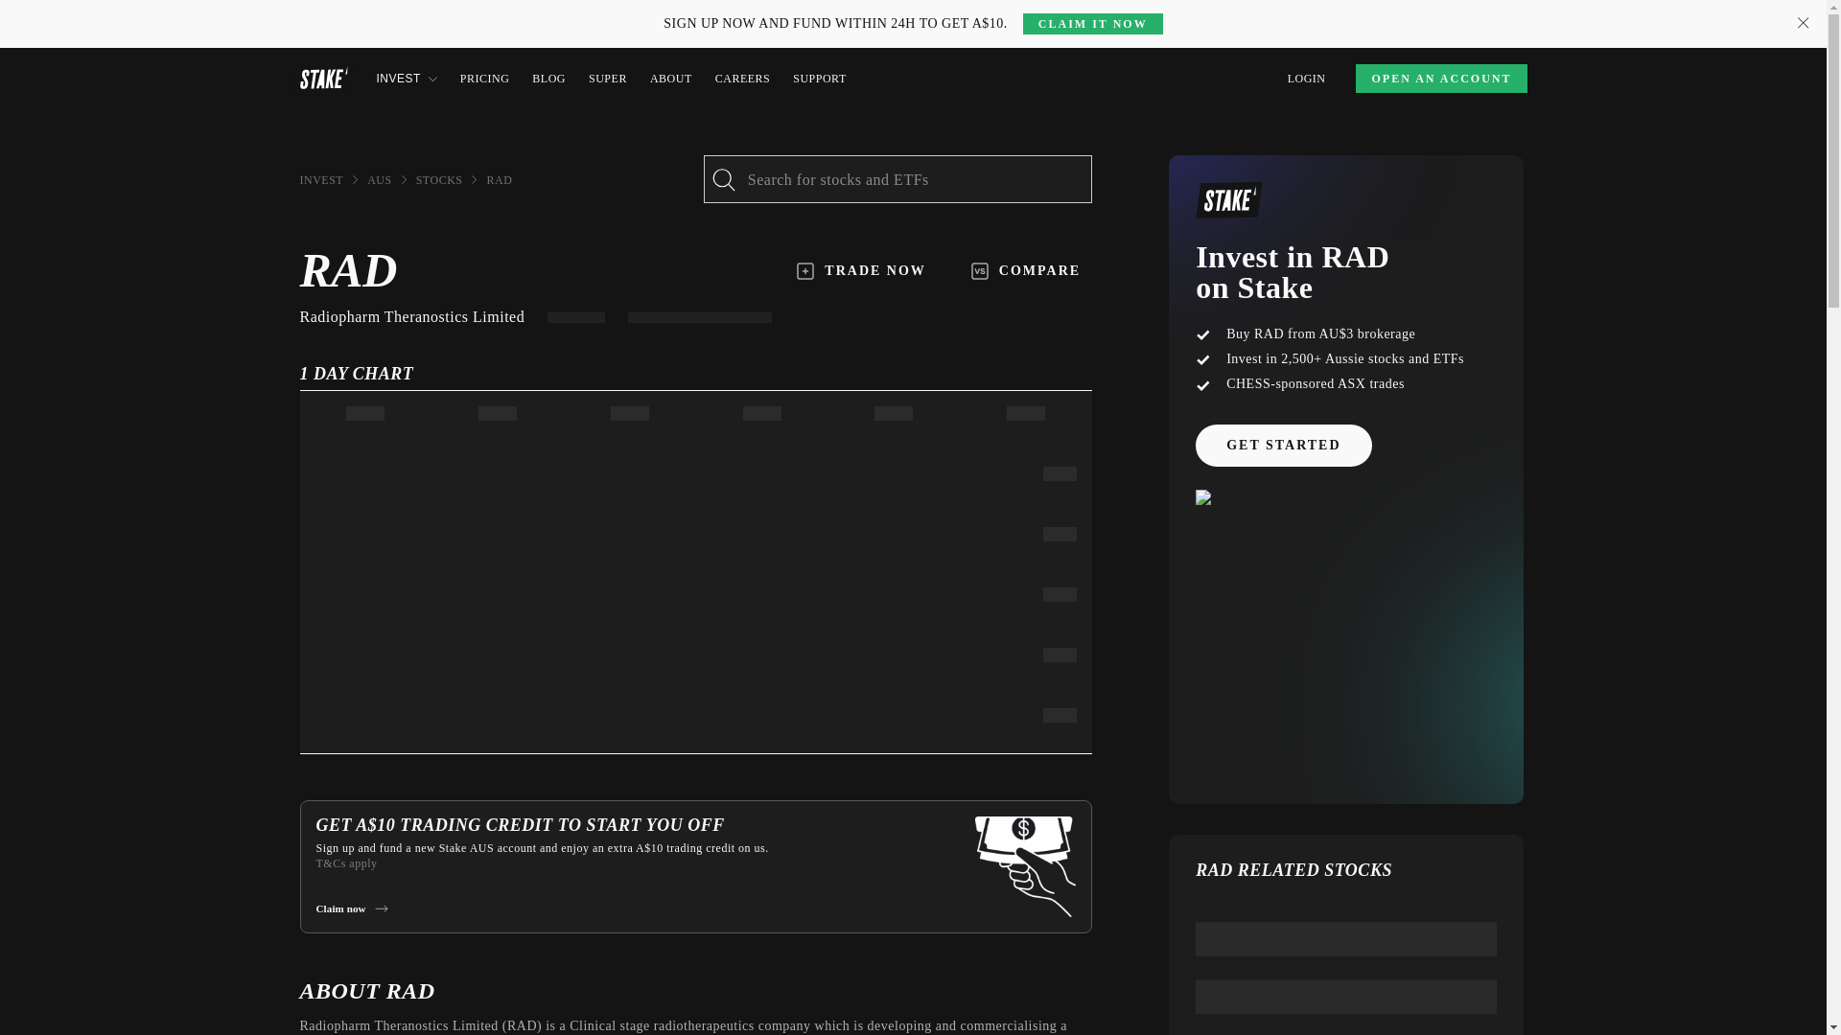 This screenshot has height=1035, width=1841. I want to click on SUPER, so click(608, 79).